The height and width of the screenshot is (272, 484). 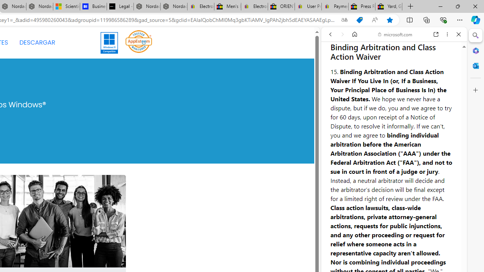 I want to click on App Esteem, so click(x=139, y=42).